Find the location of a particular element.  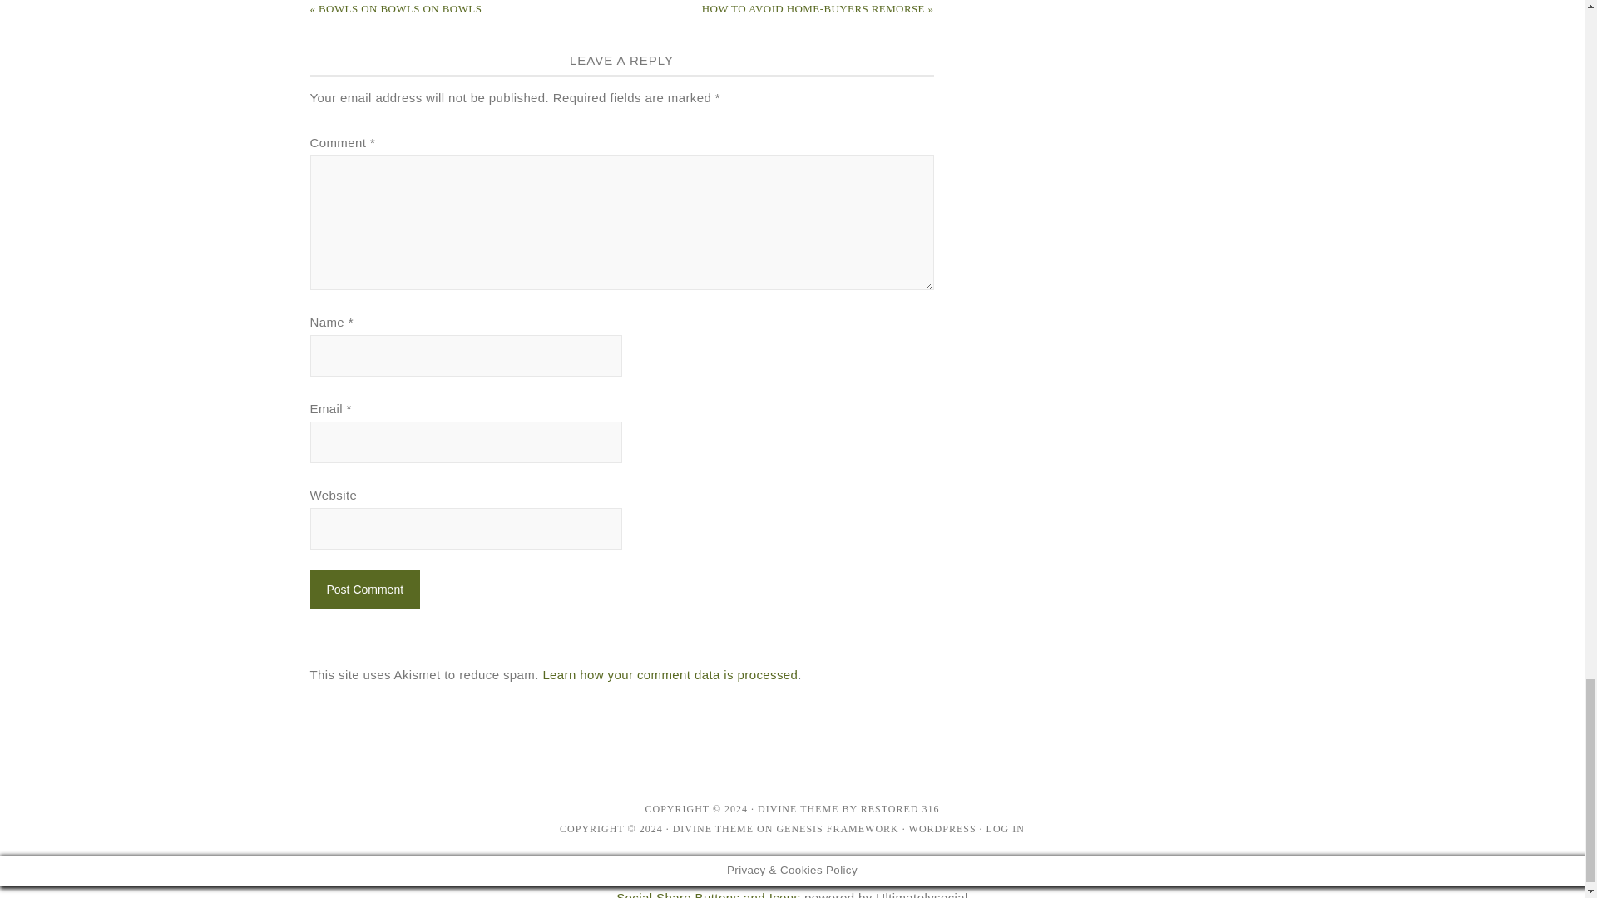

DIVINE THEME is located at coordinates (713, 829).